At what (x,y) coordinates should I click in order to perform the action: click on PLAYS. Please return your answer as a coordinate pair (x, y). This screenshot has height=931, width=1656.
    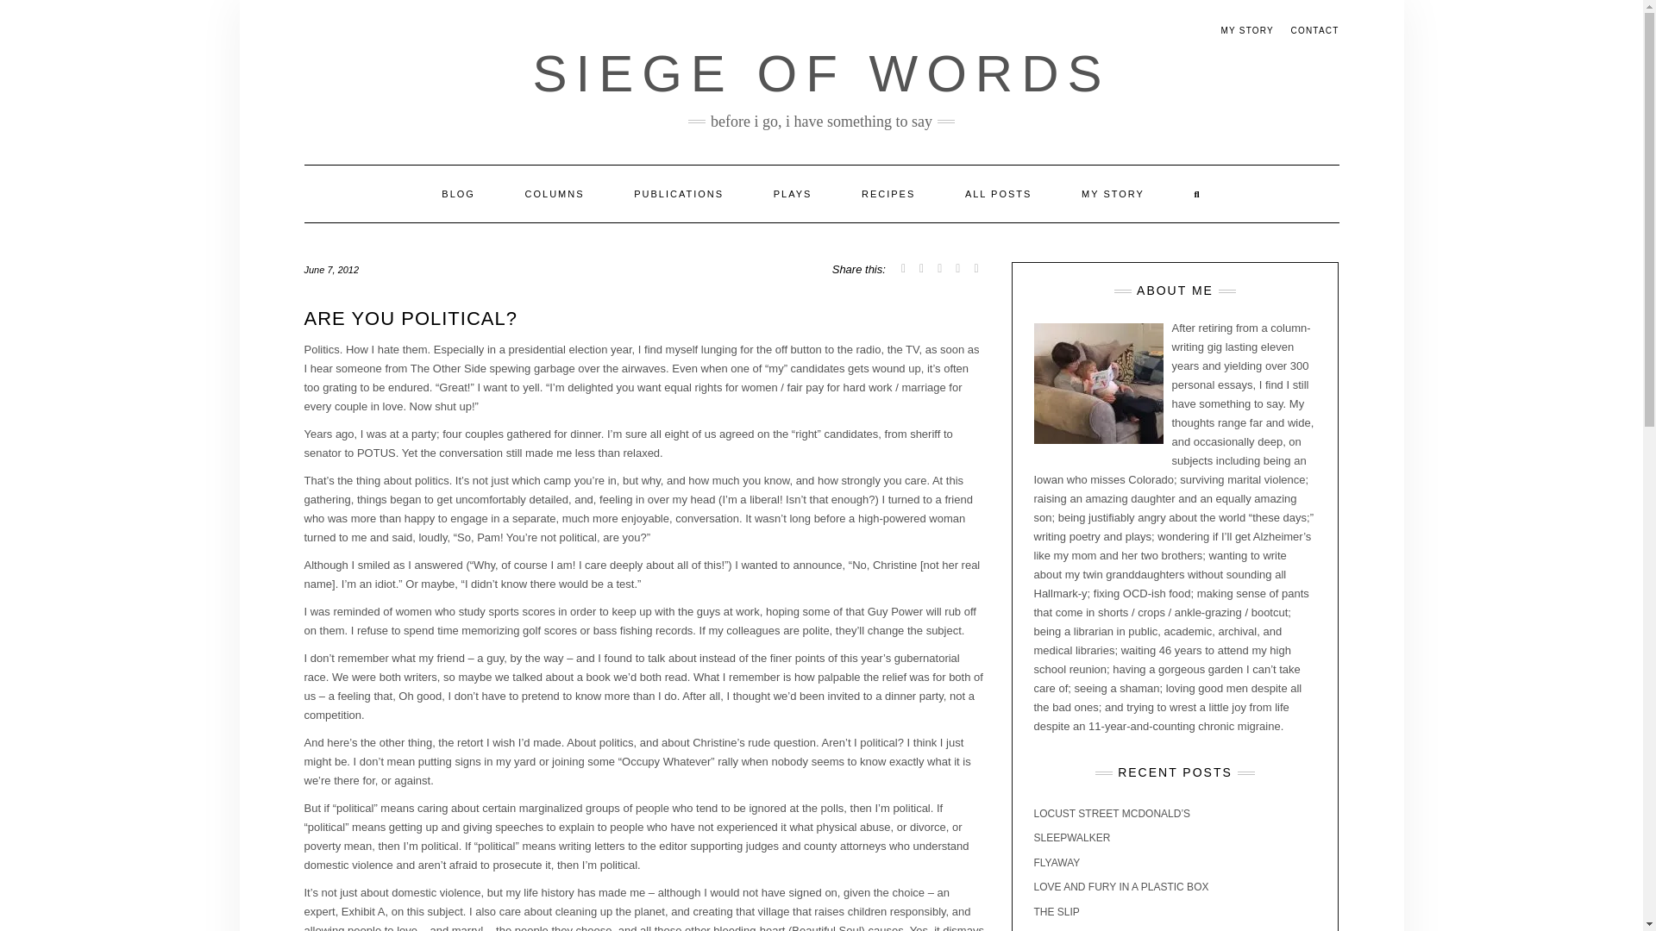
    Looking at the image, I should click on (793, 194).